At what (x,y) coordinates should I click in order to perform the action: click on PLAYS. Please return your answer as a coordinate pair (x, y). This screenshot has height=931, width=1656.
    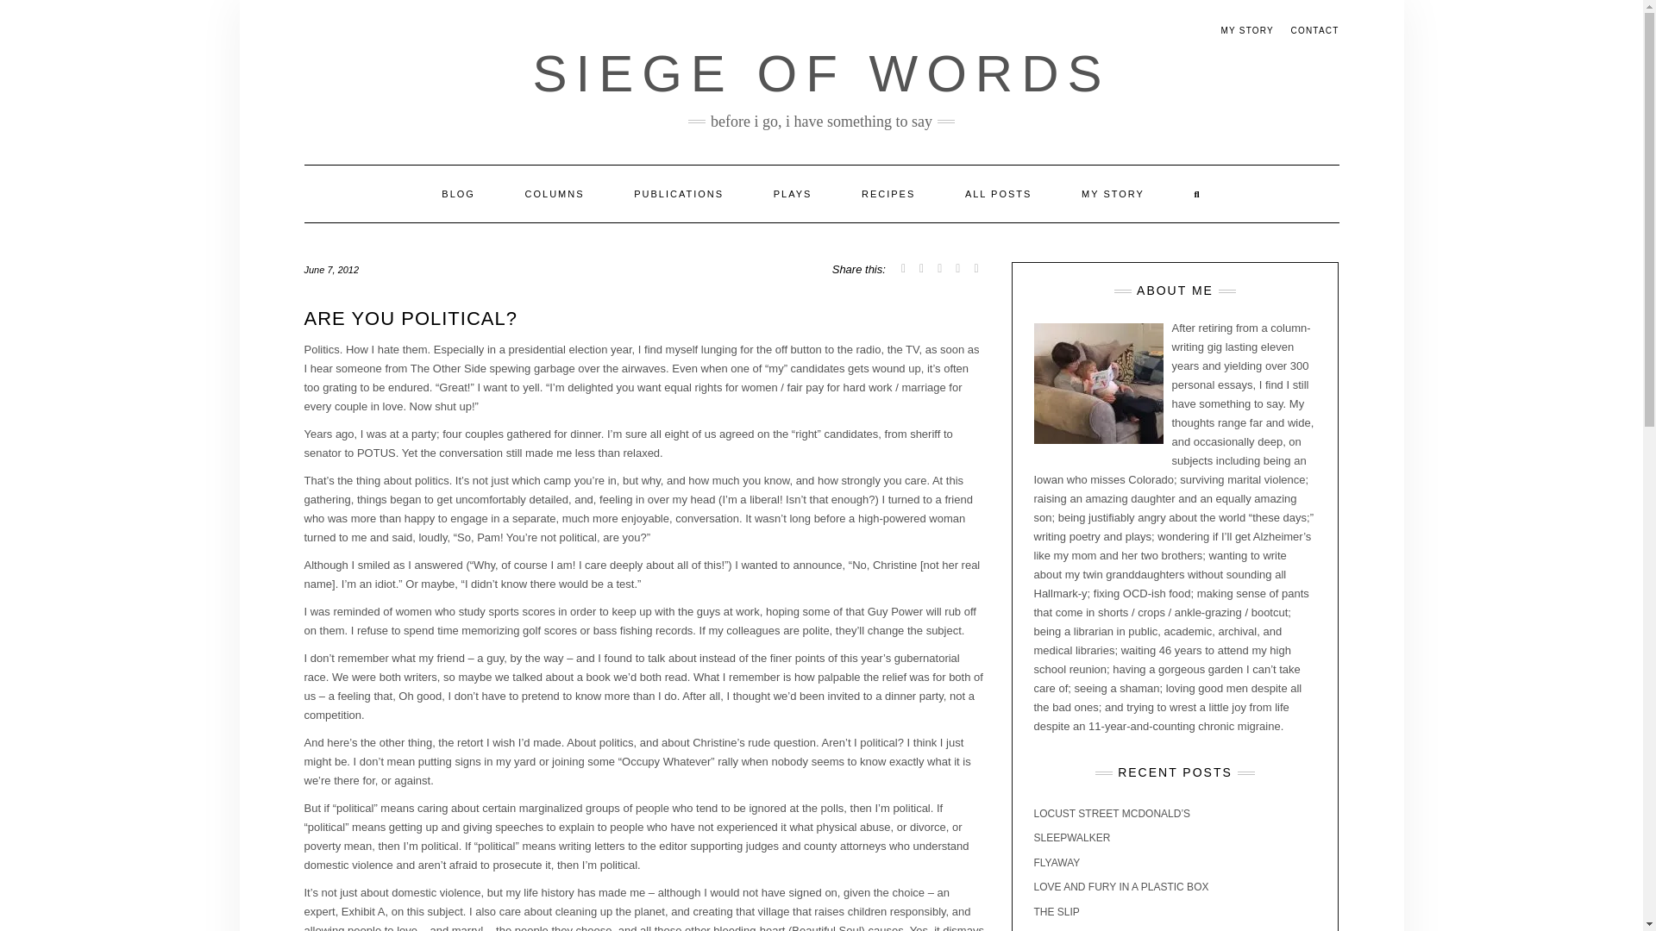
    Looking at the image, I should click on (793, 194).